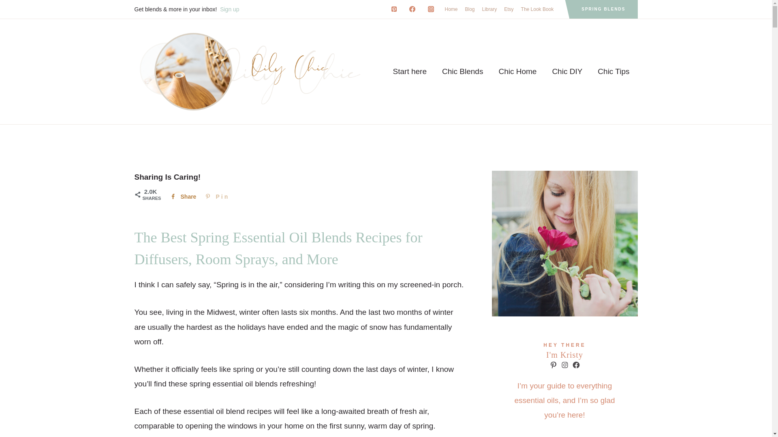  I want to click on Library, so click(489, 9).